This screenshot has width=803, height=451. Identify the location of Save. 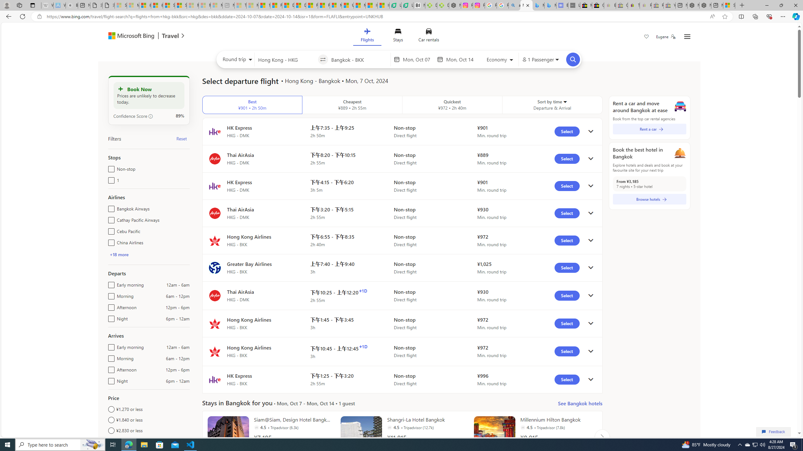
(646, 37).